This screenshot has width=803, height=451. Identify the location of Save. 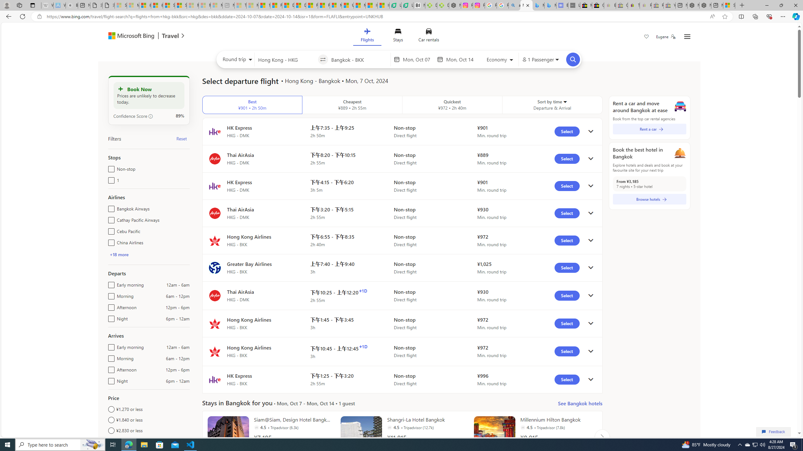
(646, 37).